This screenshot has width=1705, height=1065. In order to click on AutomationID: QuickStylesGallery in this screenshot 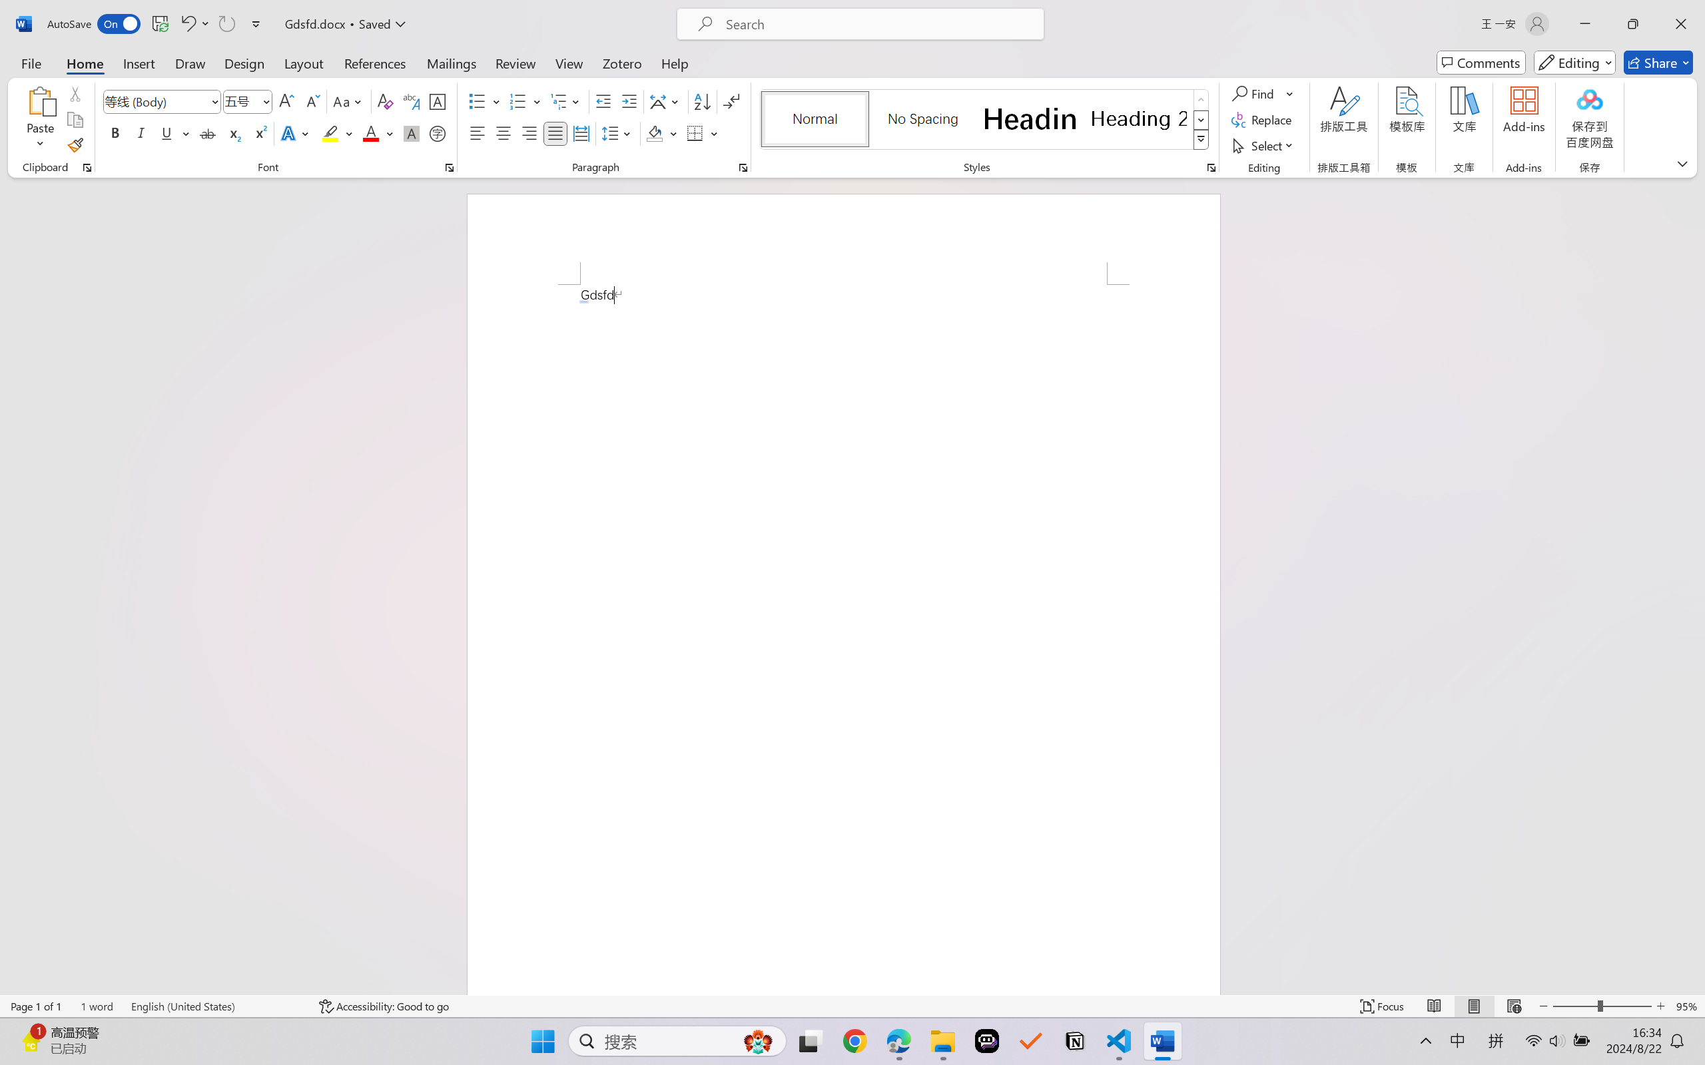, I will do `click(986, 120)`.